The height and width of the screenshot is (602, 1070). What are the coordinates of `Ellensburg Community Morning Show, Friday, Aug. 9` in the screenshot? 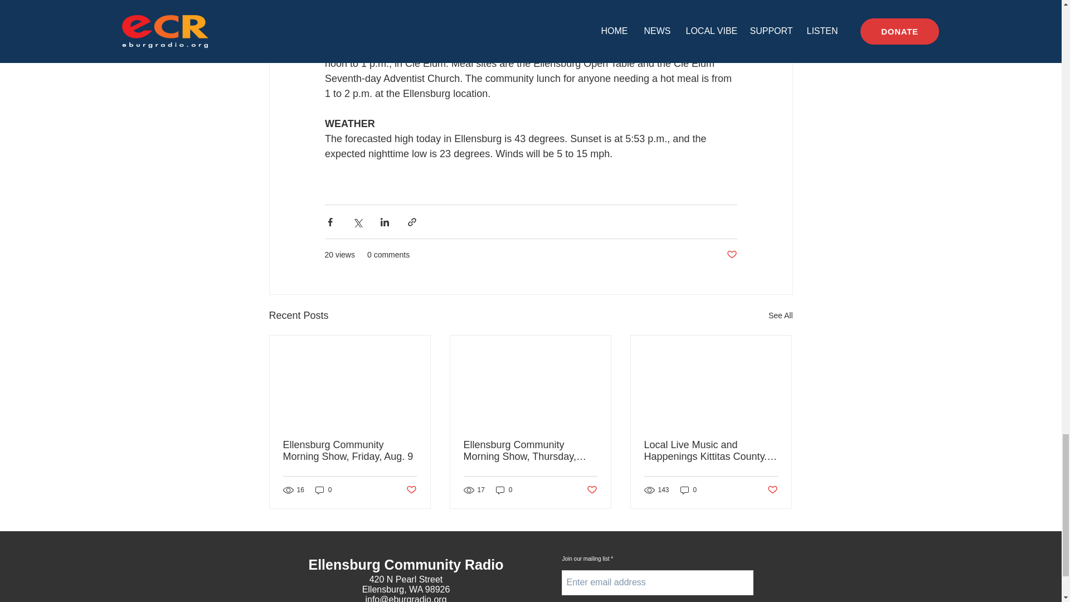 It's located at (350, 451).